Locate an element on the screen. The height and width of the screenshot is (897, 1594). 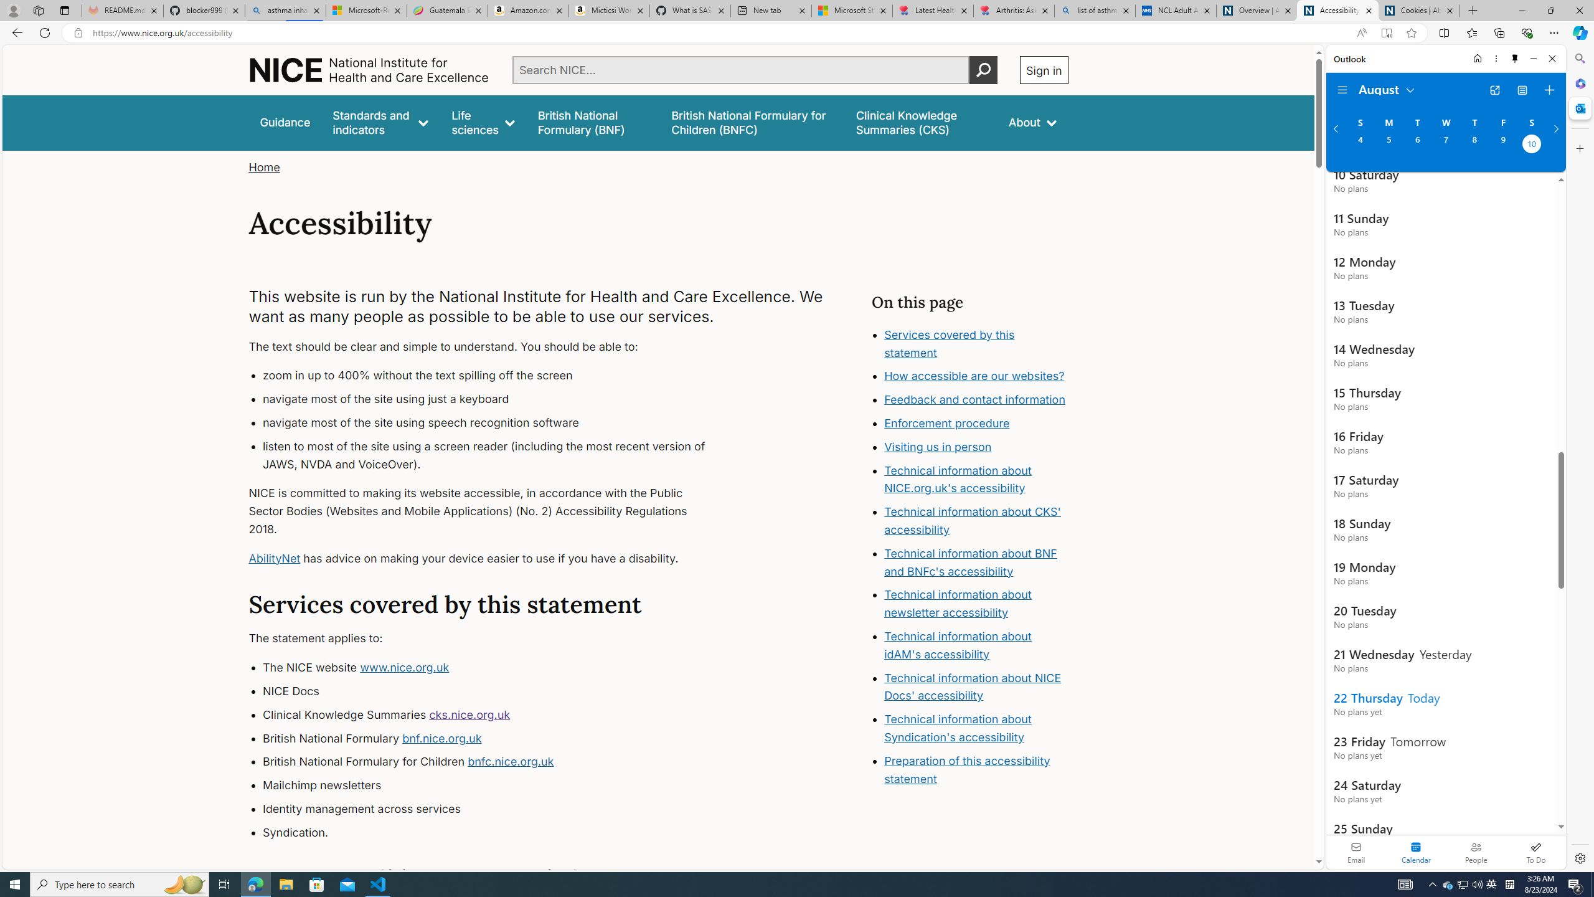
Email is located at coordinates (1356, 852).